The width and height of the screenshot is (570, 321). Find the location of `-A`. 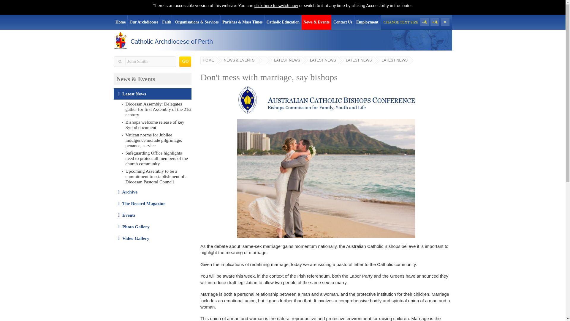

-A is located at coordinates (425, 22).